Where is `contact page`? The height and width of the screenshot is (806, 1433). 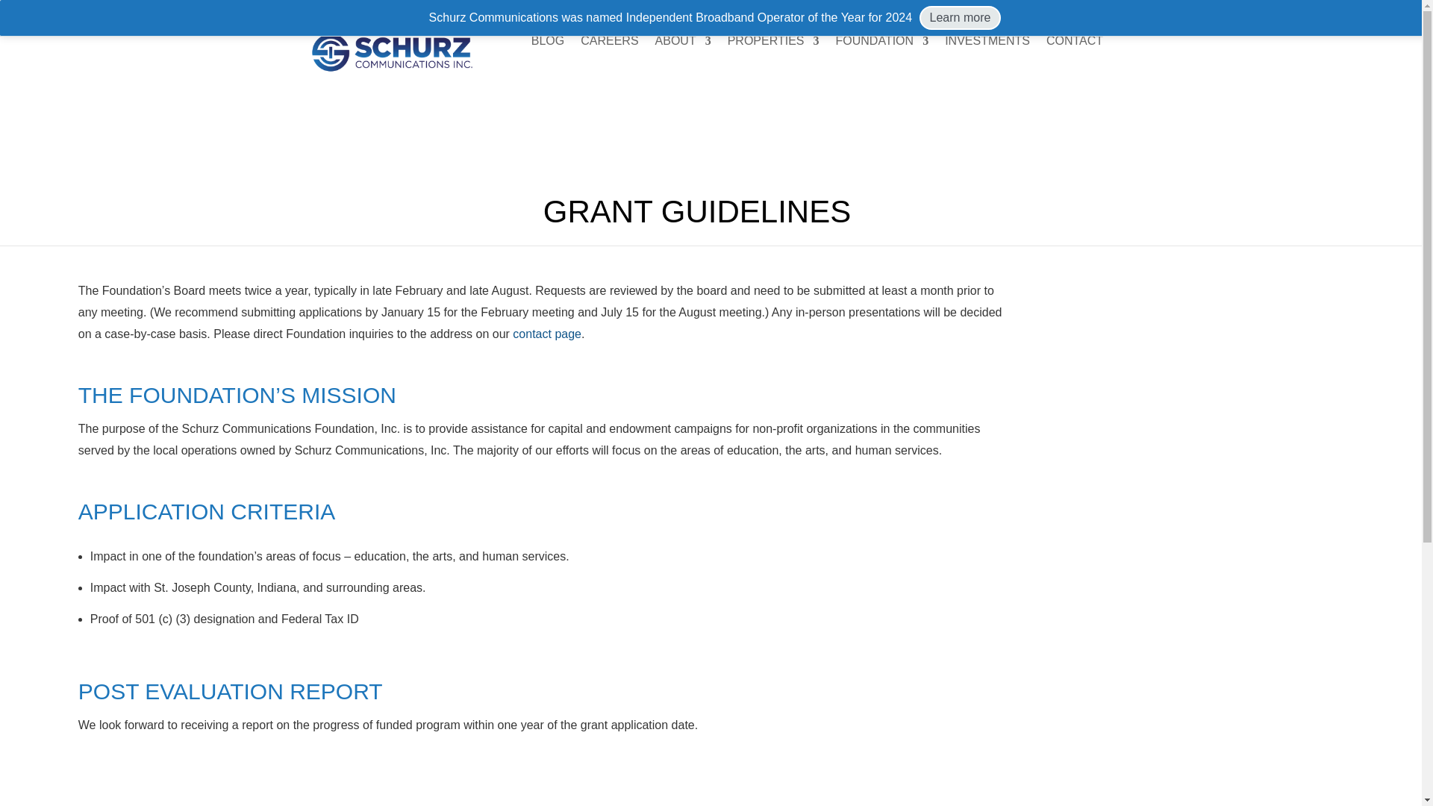
contact page is located at coordinates (547, 333).